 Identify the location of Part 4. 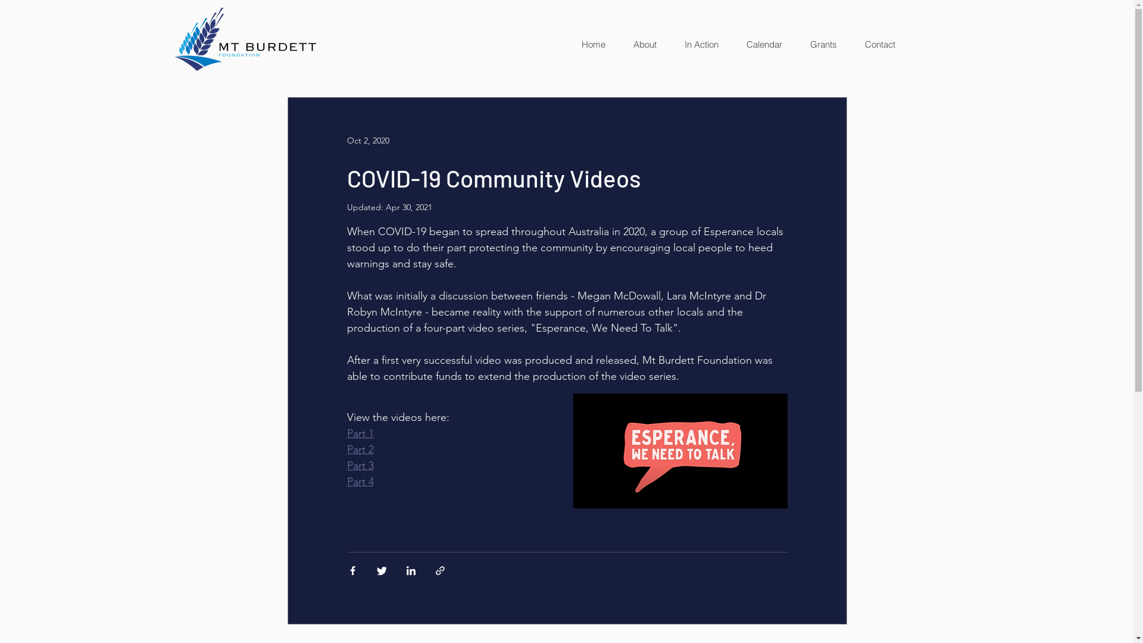
(360, 482).